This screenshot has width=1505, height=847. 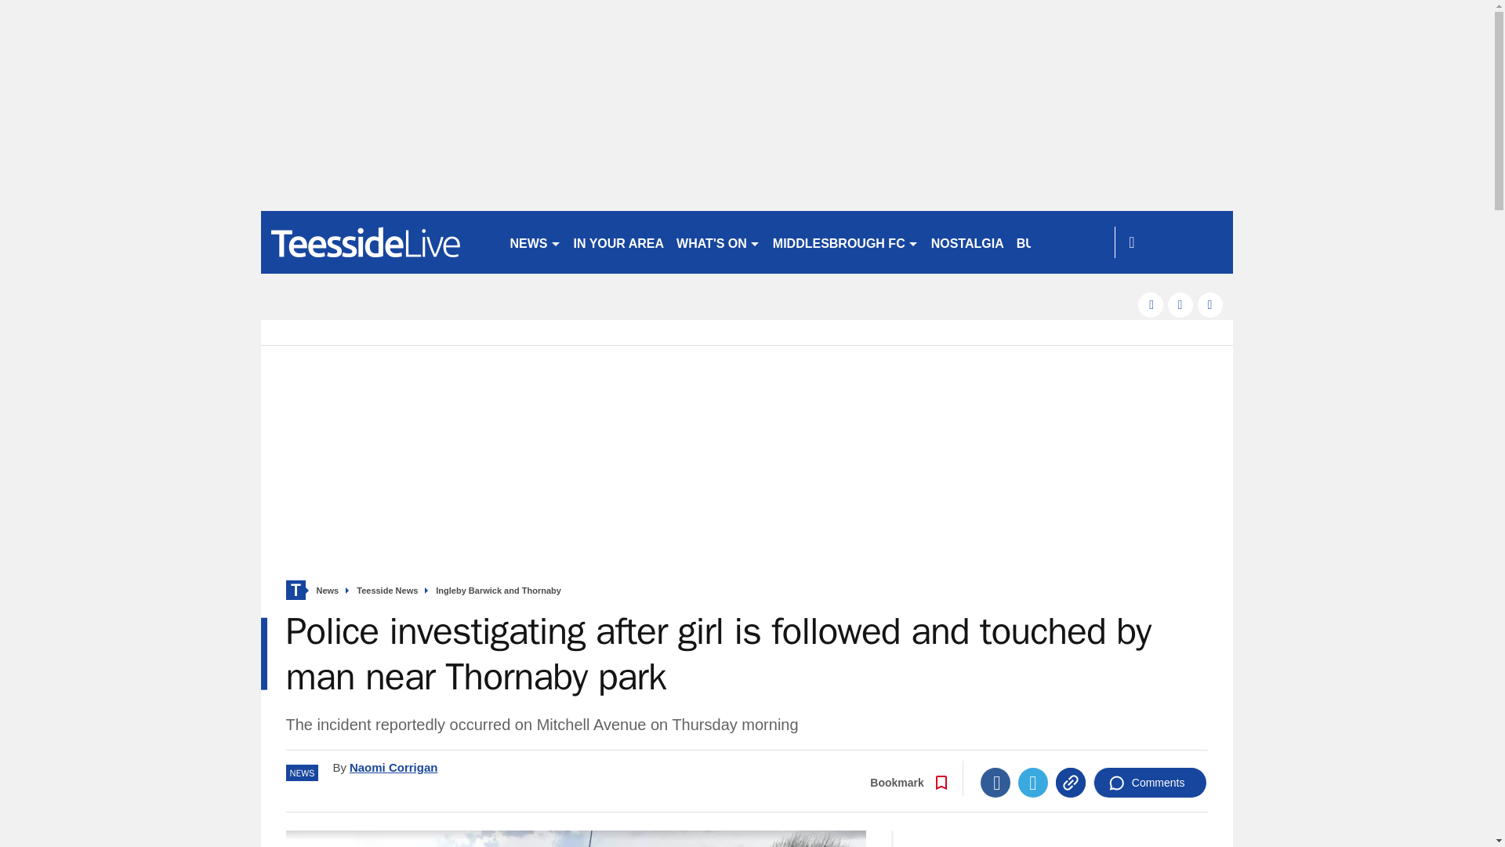 I want to click on facebook, so click(x=1151, y=304).